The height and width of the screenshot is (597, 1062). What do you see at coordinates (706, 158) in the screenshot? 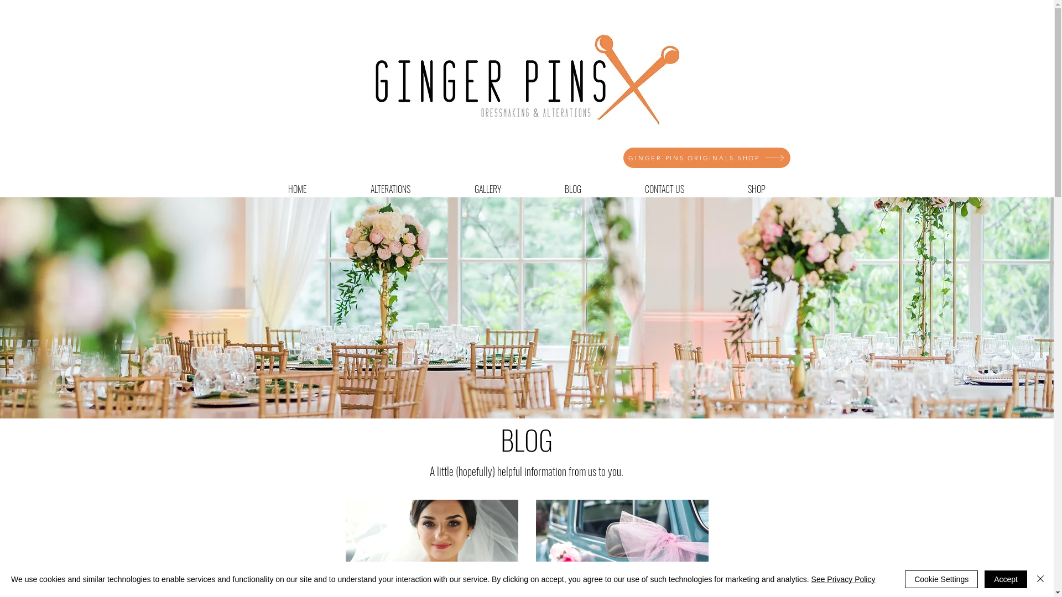
I see `GINGER PINS ORIGINALS SHOP` at bounding box center [706, 158].